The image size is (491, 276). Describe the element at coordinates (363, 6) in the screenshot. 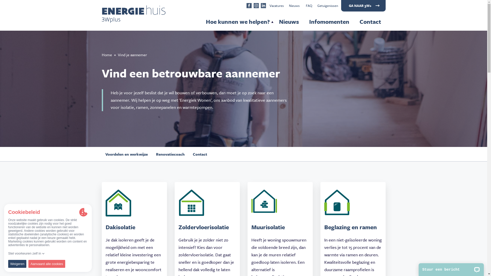

I see `GA NAAR 3W+` at that location.